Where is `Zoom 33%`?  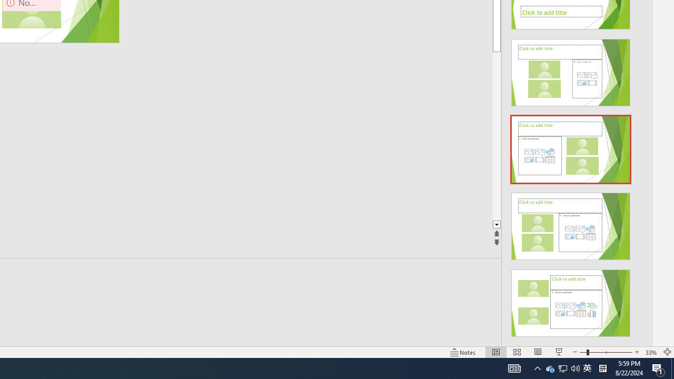 Zoom 33% is located at coordinates (651, 352).